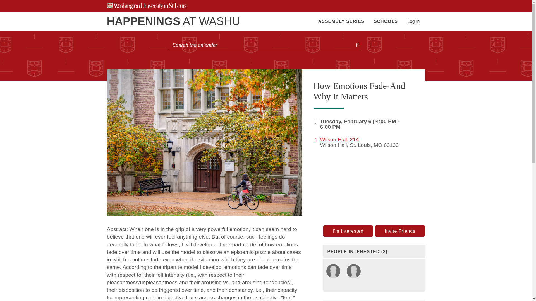 This screenshot has width=536, height=301. Describe the element at coordinates (353, 272) in the screenshot. I see `Juman Al Bukhari` at that location.